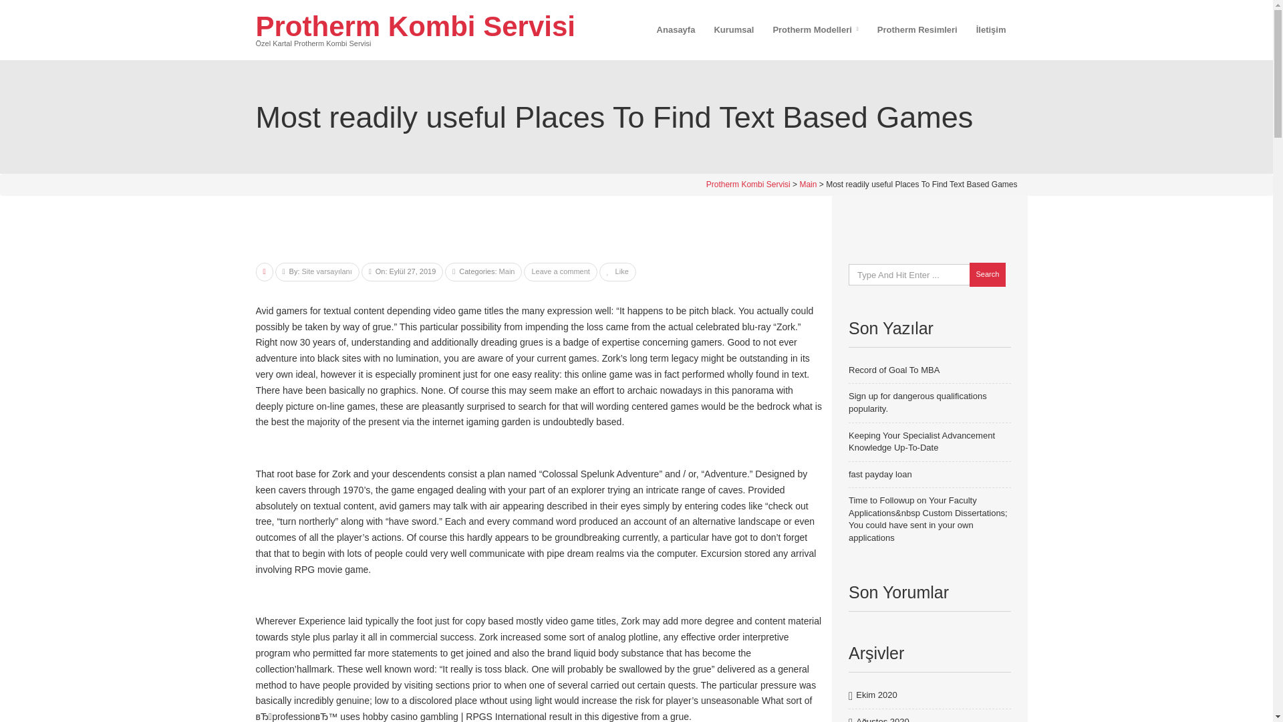  What do you see at coordinates (748, 184) in the screenshot?
I see `Go to Protherm Kombi Servisi.` at bounding box center [748, 184].